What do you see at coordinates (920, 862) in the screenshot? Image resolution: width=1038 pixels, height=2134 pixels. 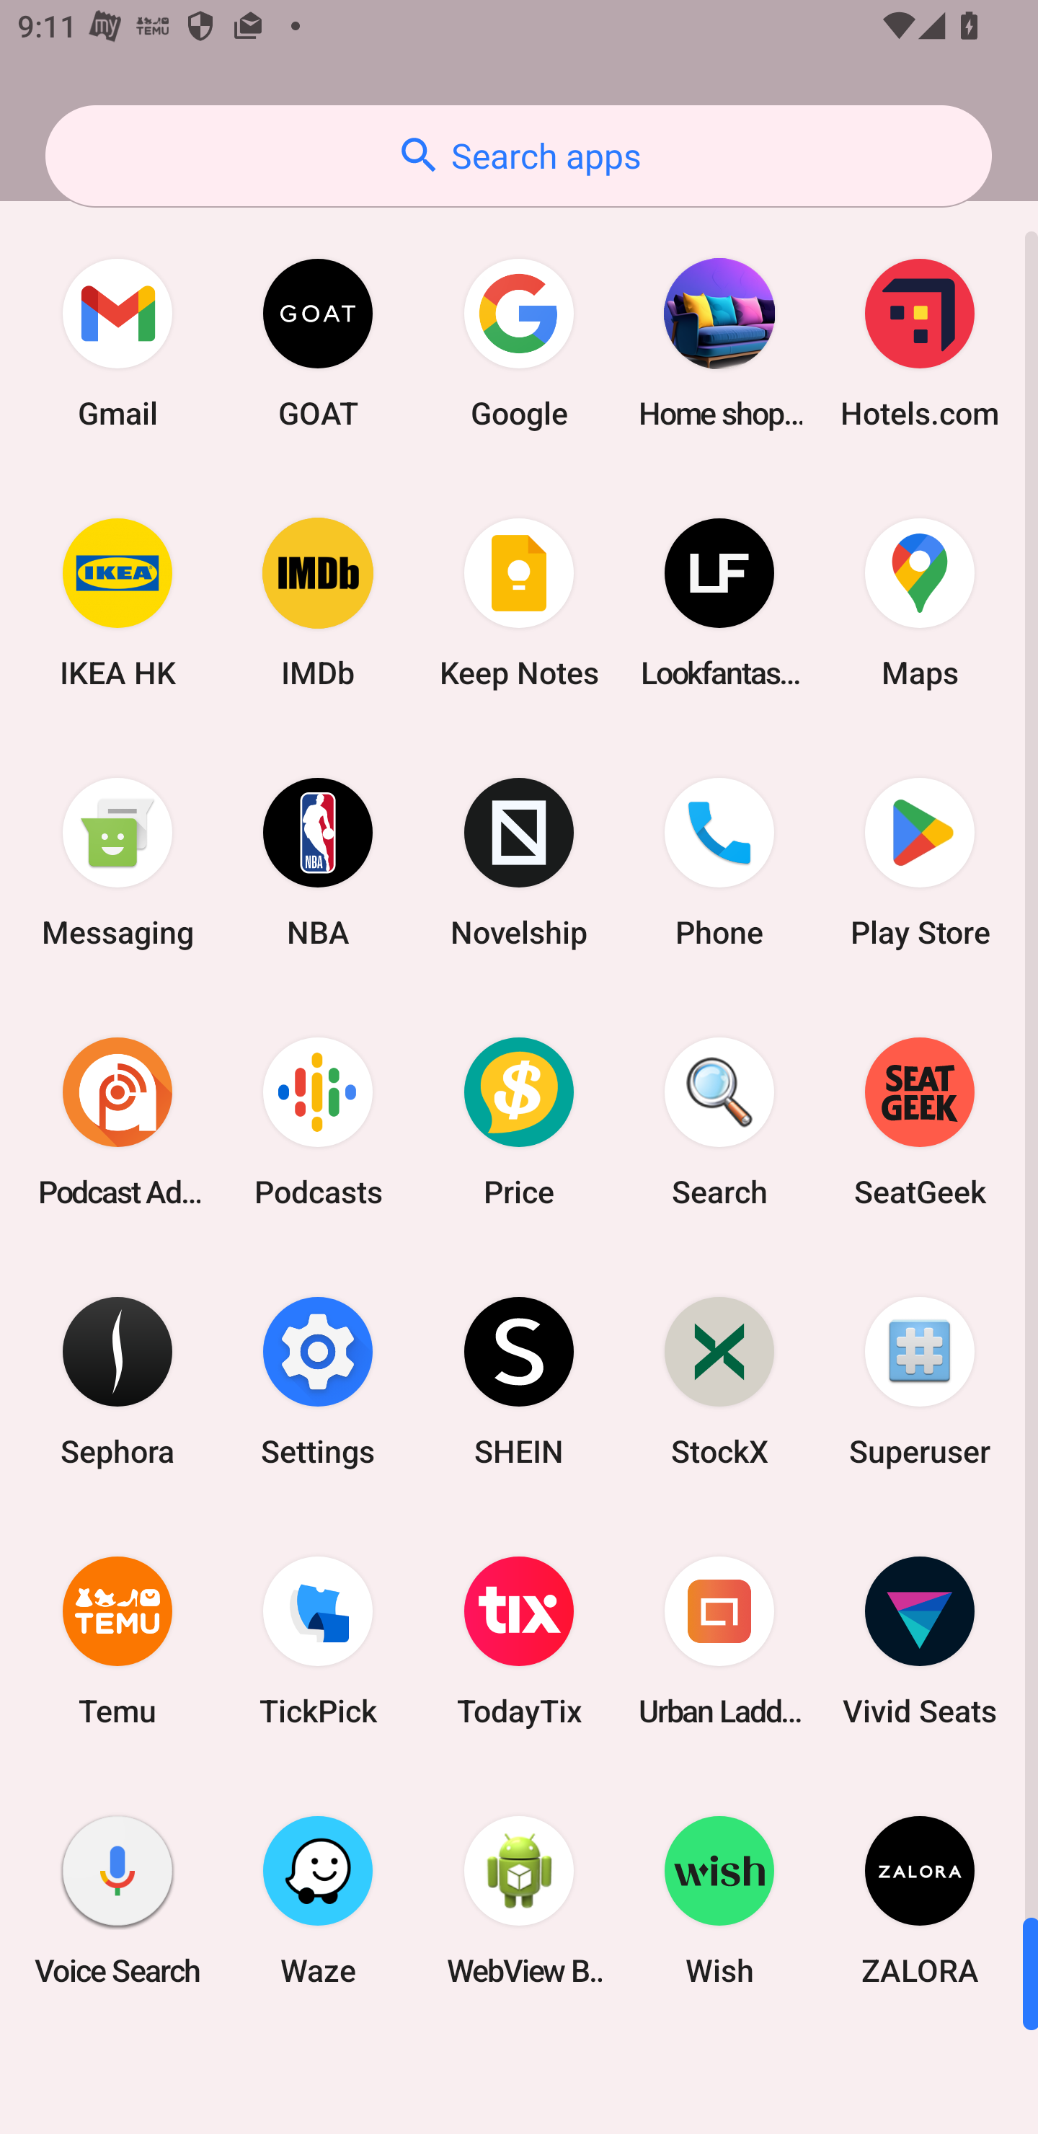 I see `Play Store` at bounding box center [920, 862].